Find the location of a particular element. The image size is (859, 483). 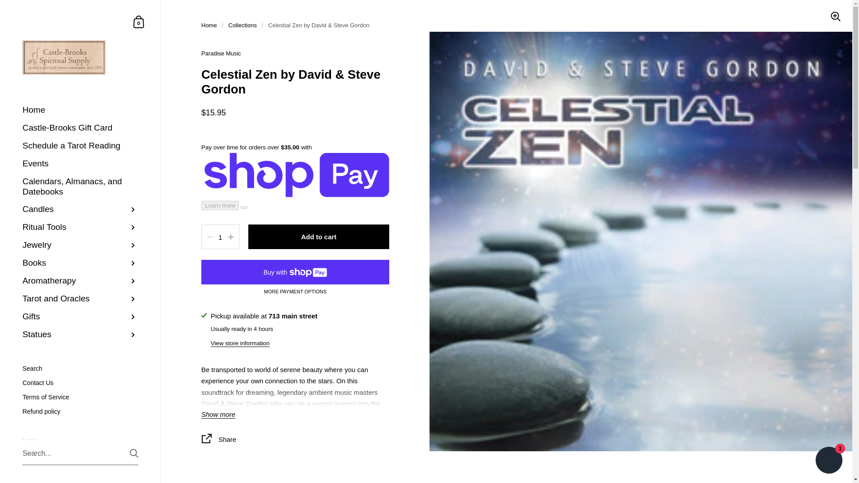

Jewelry is located at coordinates (81, 187).